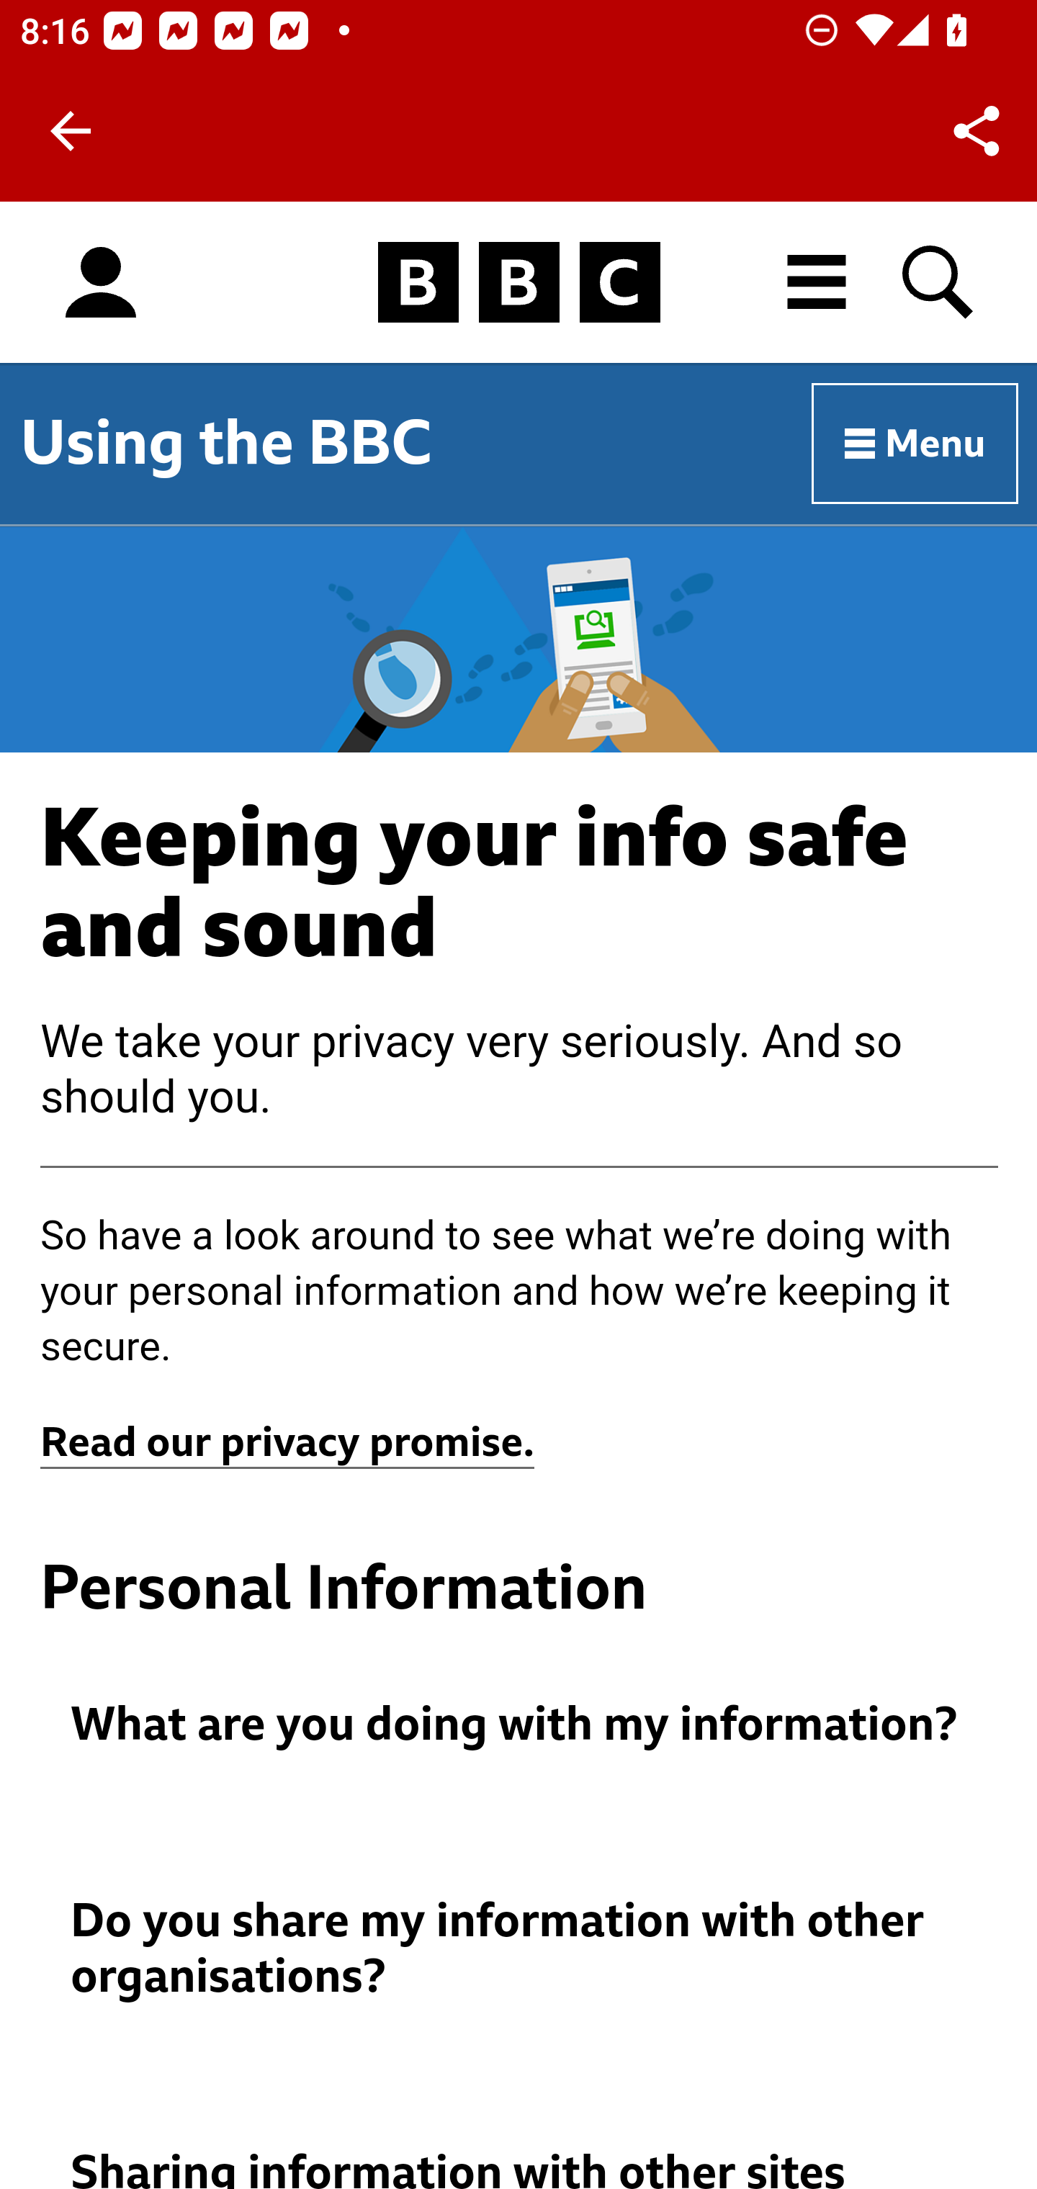 The image size is (1037, 2189). What do you see at coordinates (916, 444) in the screenshot?
I see `Menu` at bounding box center [916, 444].